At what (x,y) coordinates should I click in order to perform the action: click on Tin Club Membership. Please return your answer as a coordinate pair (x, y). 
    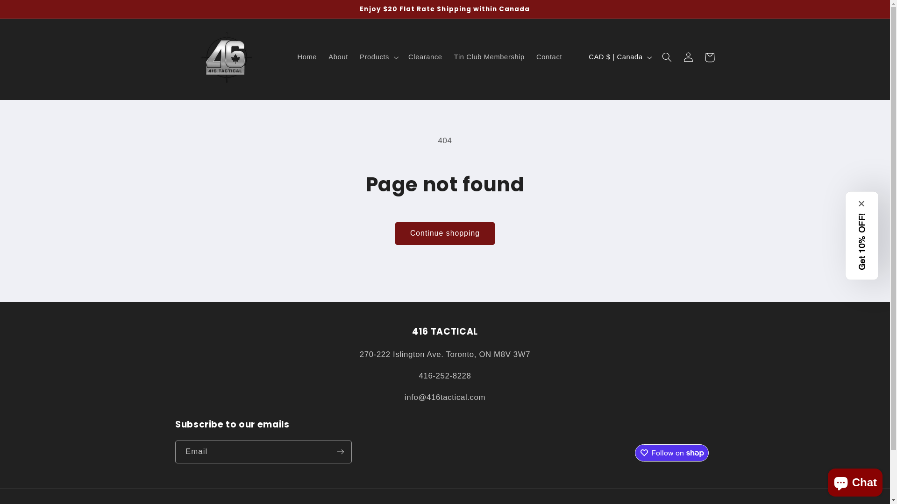
    Looking at the image, I should click on (489, 57).